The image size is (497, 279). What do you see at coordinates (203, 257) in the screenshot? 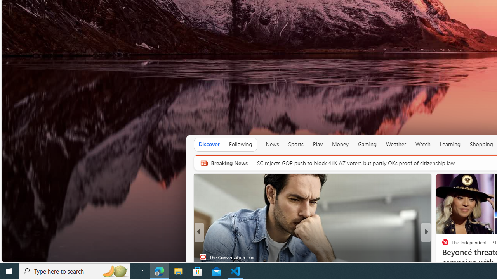
I see `The Conversation` at bounding box center [203, 257].